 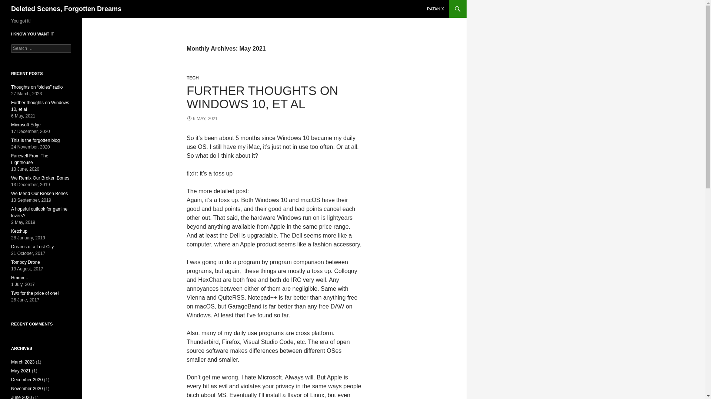 What do you see at coordinates (36, 140) in the screenshot?
I see `This is the forgotten blog` at bounding box center [36, 140].